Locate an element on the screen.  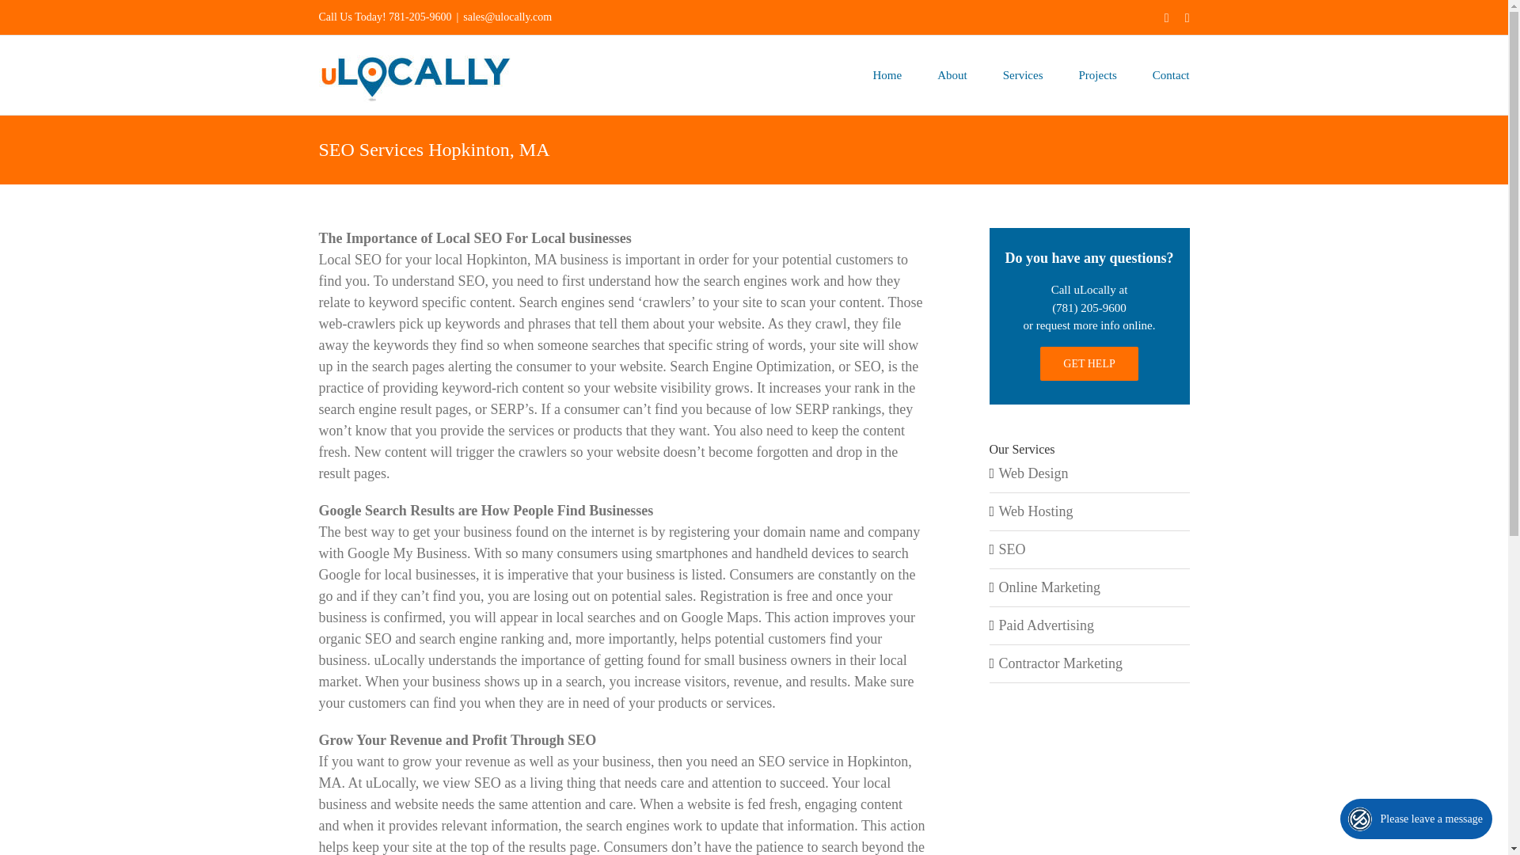
GET HELP is located at coordinates (1088, 363).